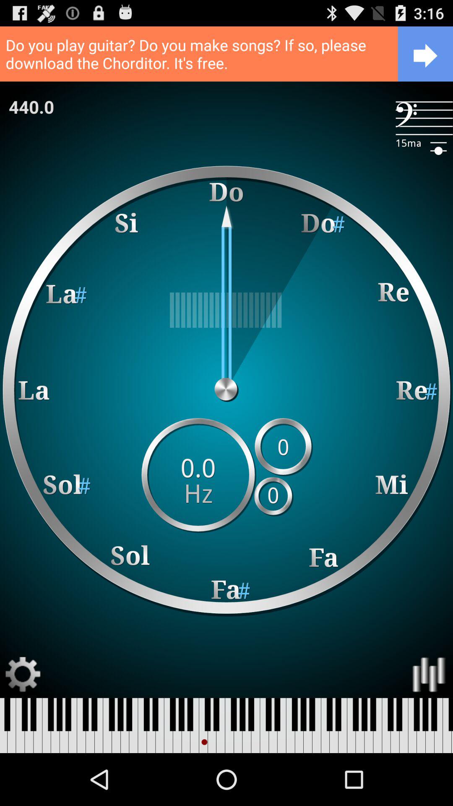 Image resolution: width=453 pixels, height=806 pixels. Describe the element at coordinates (430, 674) in the screenshot. I see `launch the icon at the bottom right corner` at that location.